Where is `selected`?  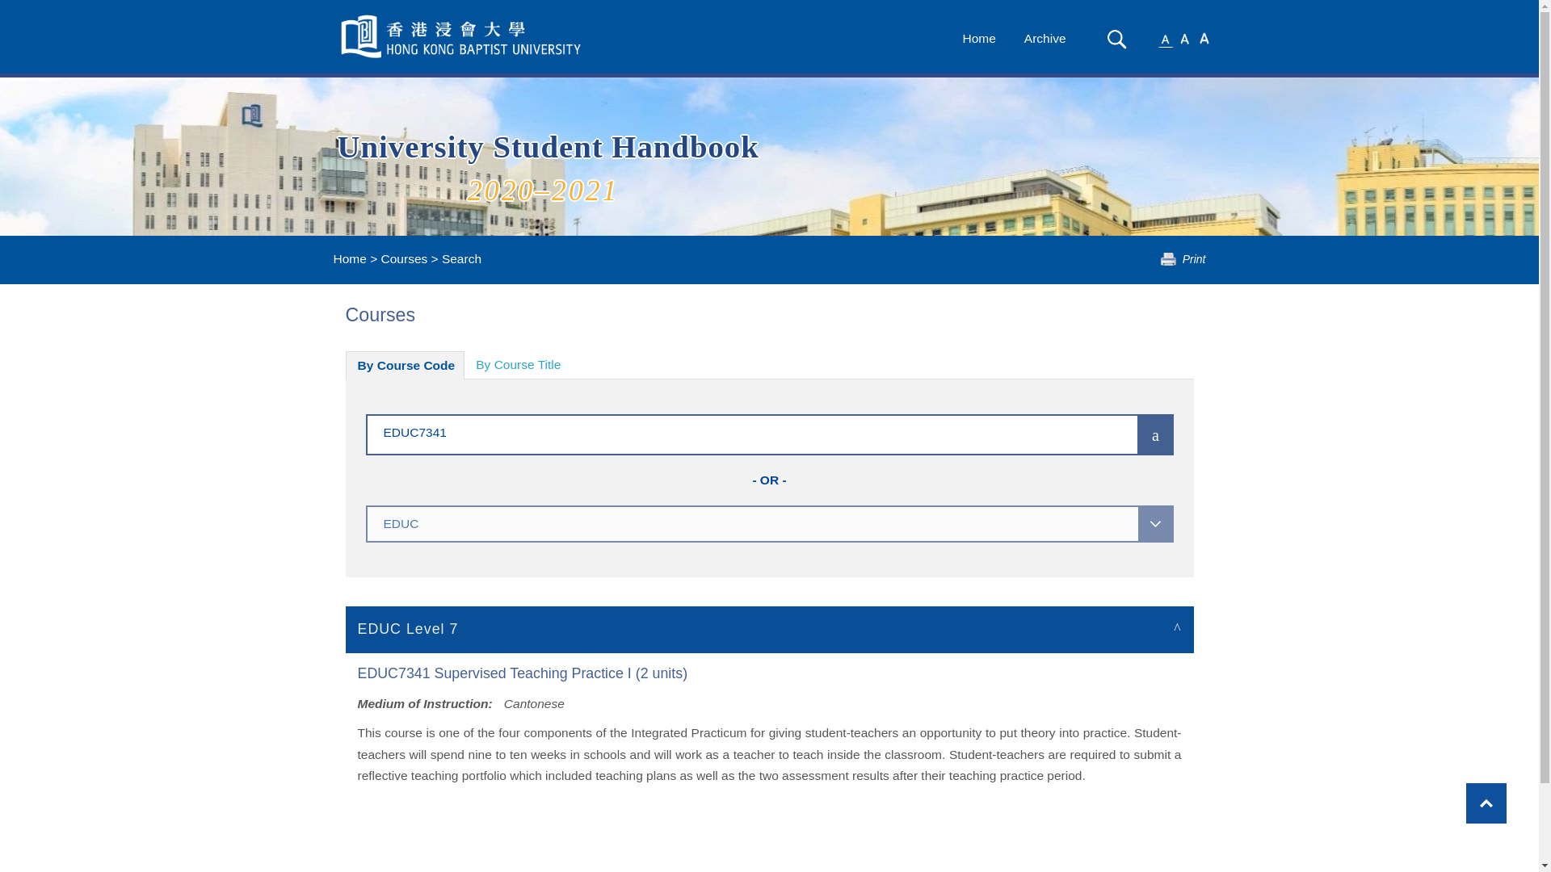 selected is located at coordinates (462, 36).